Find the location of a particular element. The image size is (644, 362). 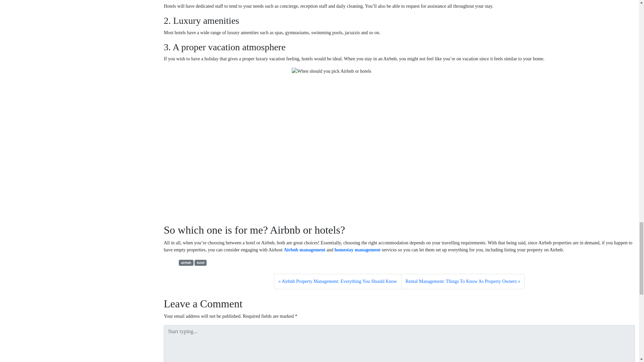

Airbnb Property Management: Everything You Should Know is located at coordinates (337, 281).